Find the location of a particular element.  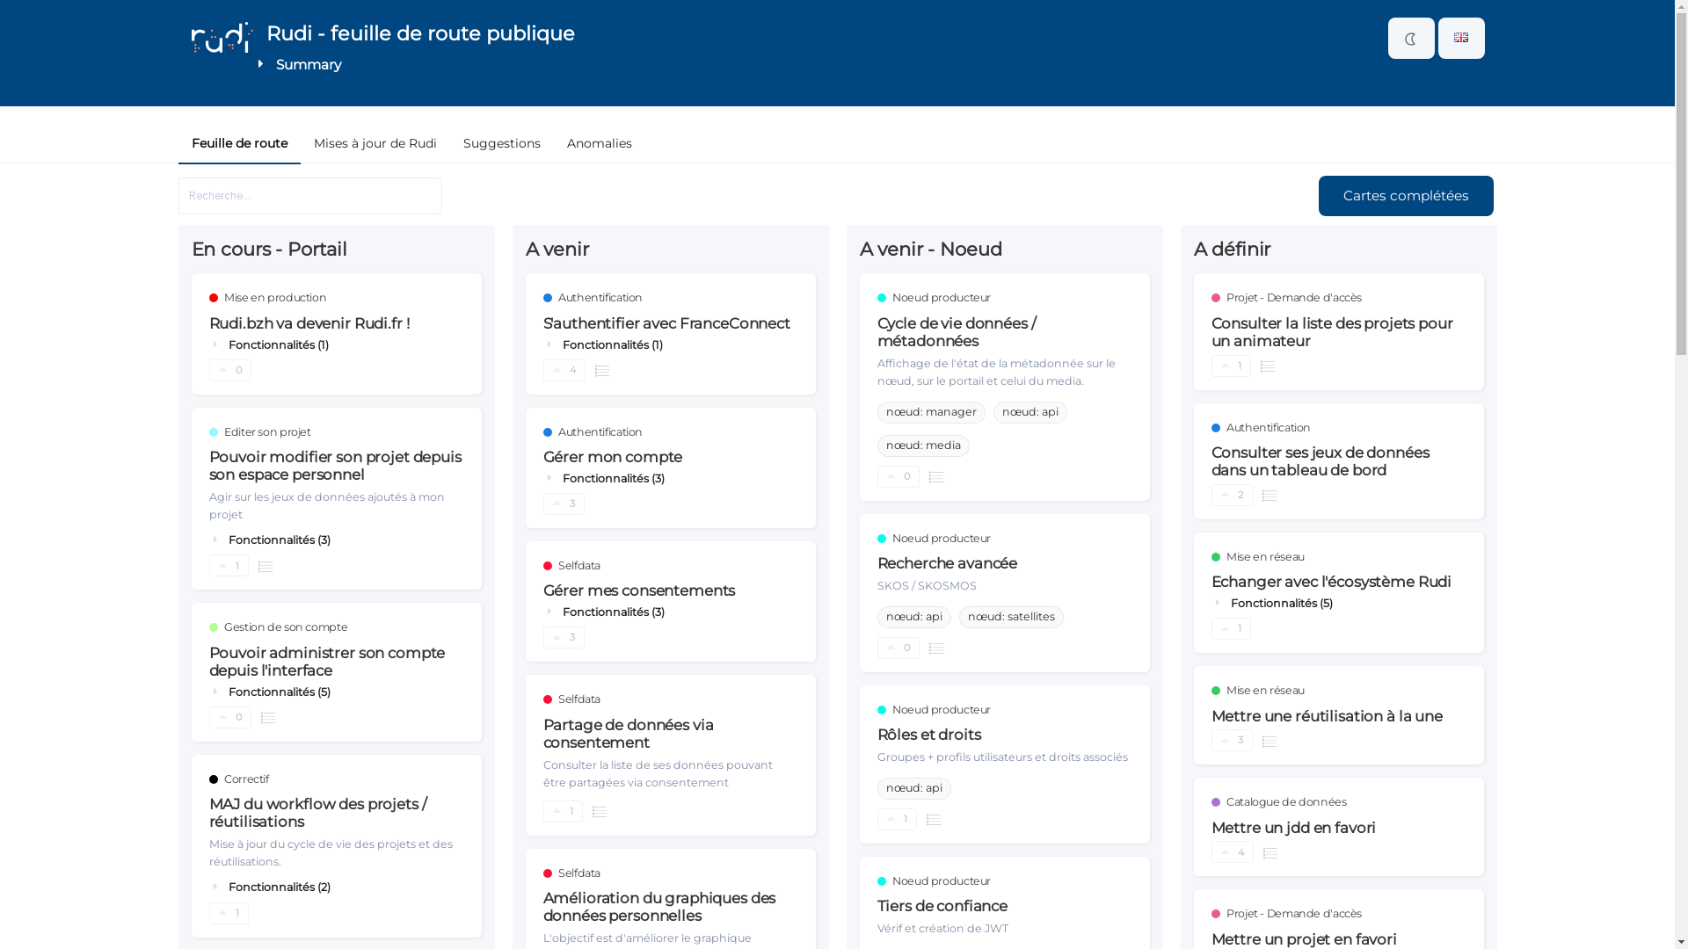

More details is located at coordinates (600, 812).